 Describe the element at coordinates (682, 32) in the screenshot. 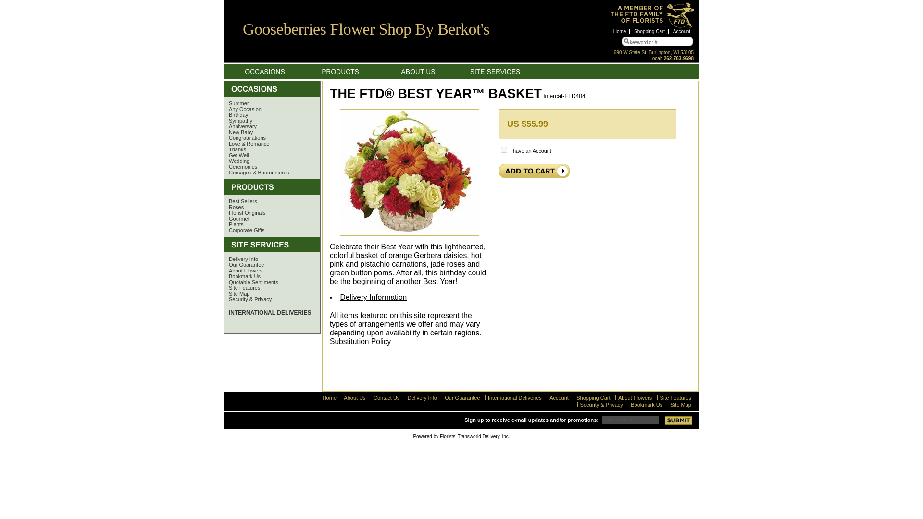

I see `Account` at that location.